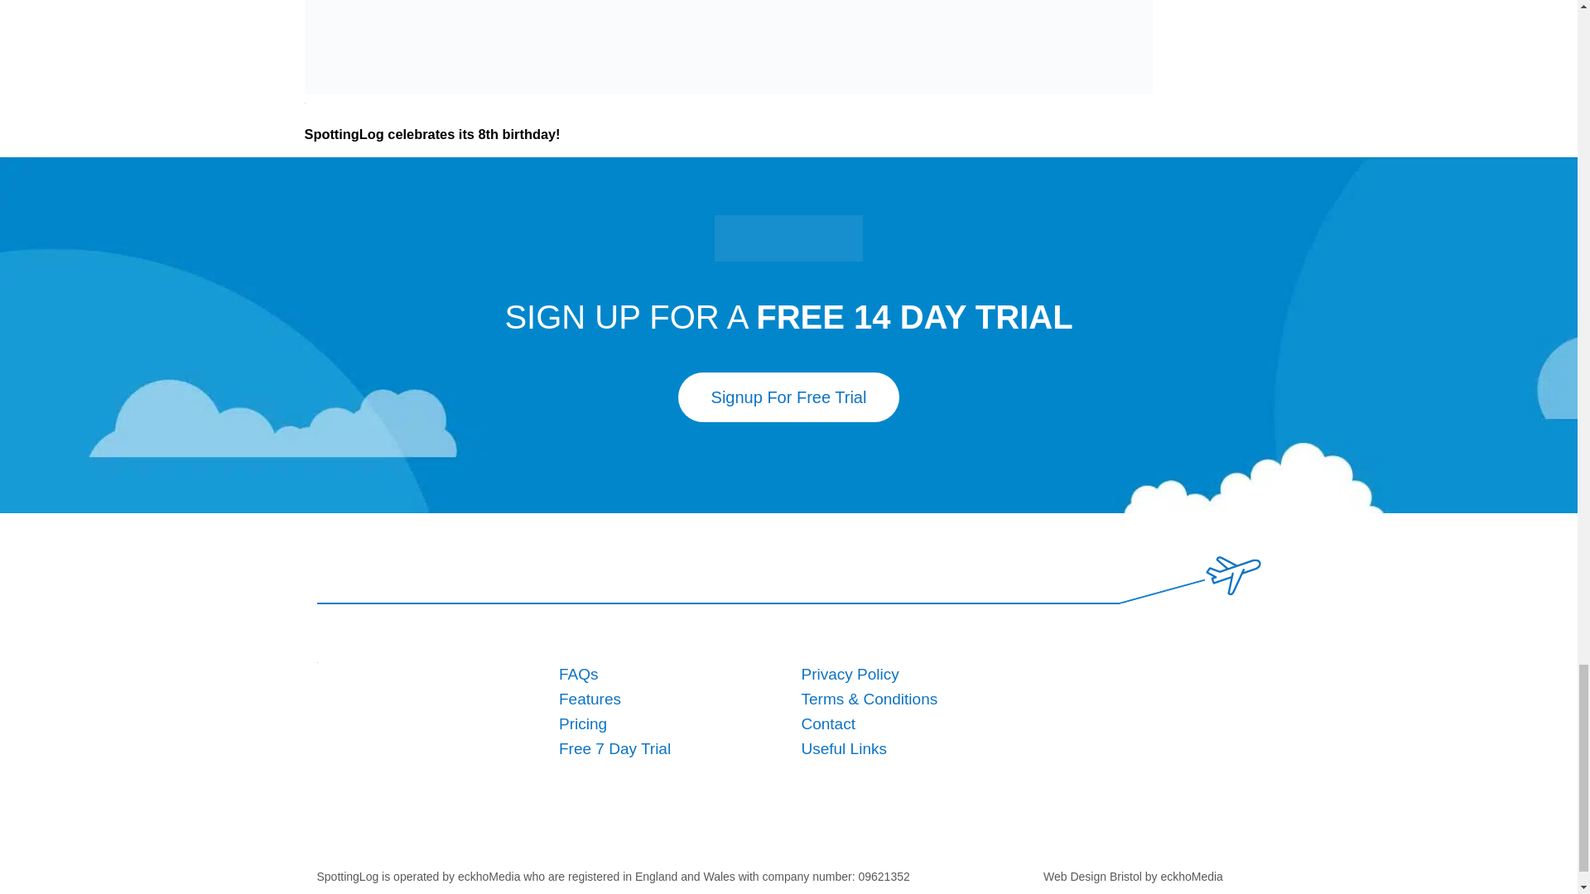 This screenshot has width=1590, height=894. What do you see at coordinates (432, 132) in the screenshot?
I see `SpottingLog celebrates its 8th birthday!` at bounding box center [432, 132].